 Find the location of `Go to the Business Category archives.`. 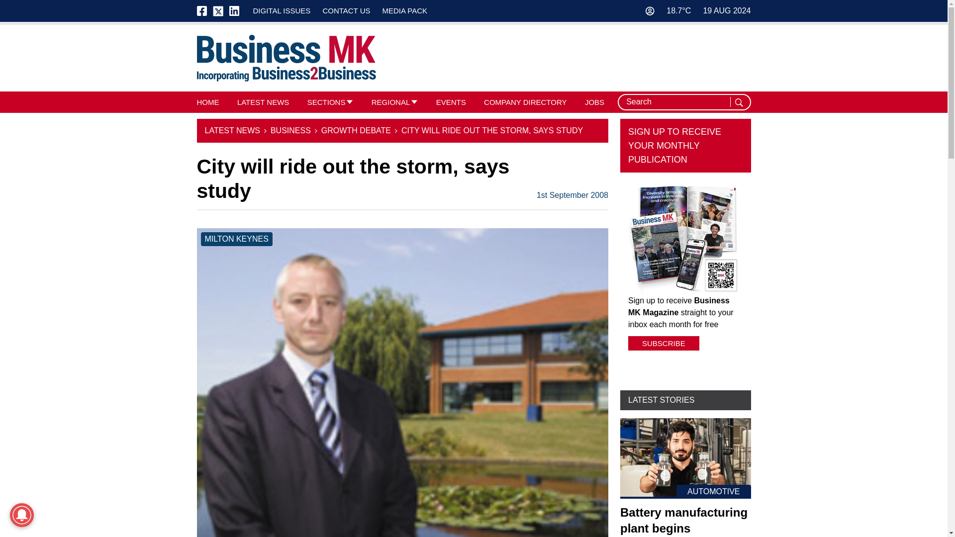

Go to the Business Category archives. is located at coordinates (290, 130).